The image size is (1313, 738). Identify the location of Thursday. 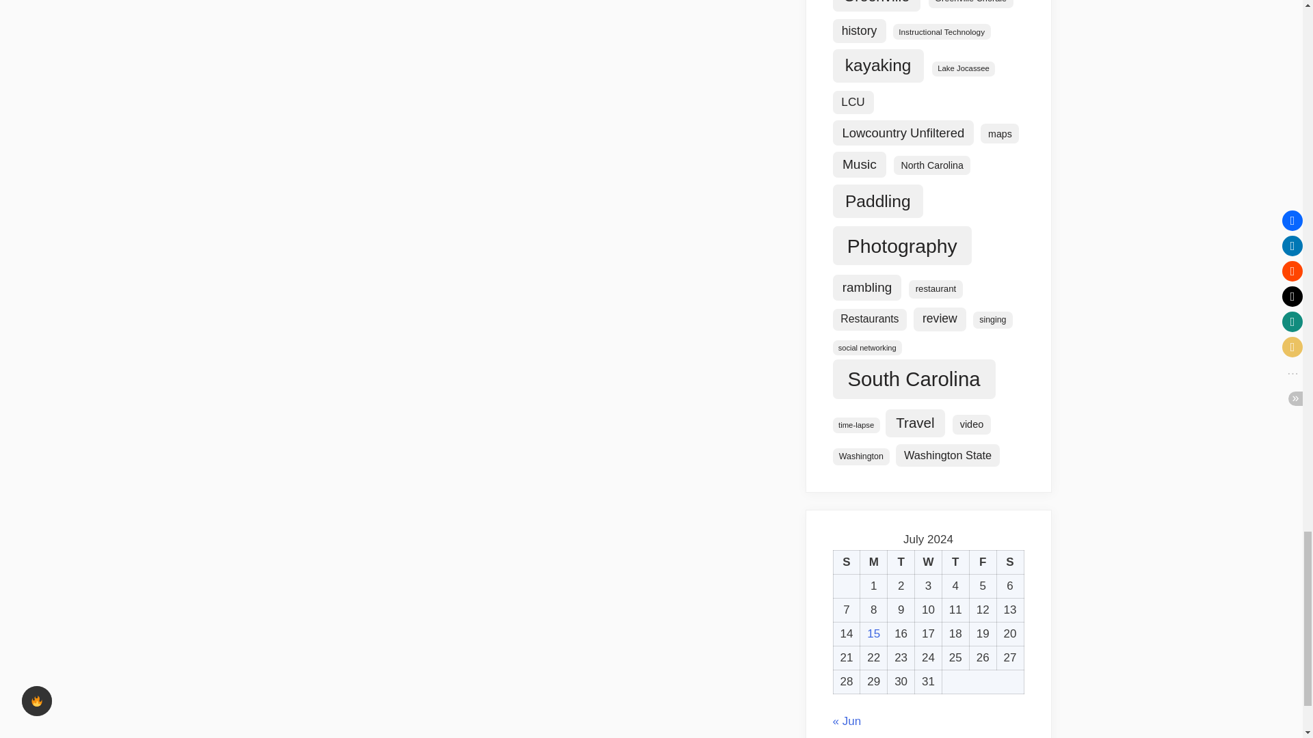
(955, 562).